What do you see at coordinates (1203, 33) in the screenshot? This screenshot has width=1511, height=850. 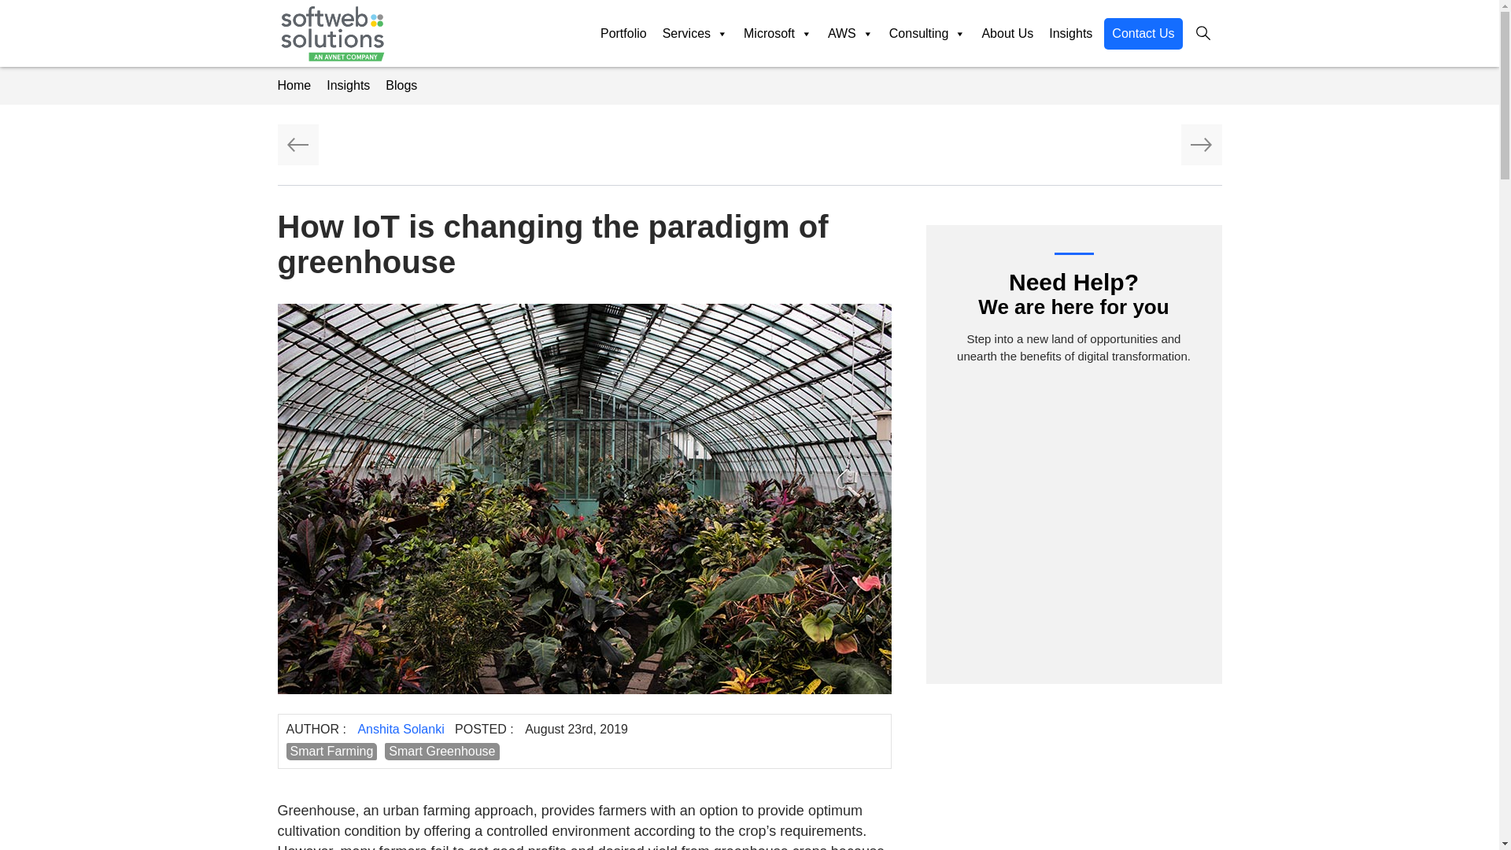 I see `search` at bounding box center [1203, 33].